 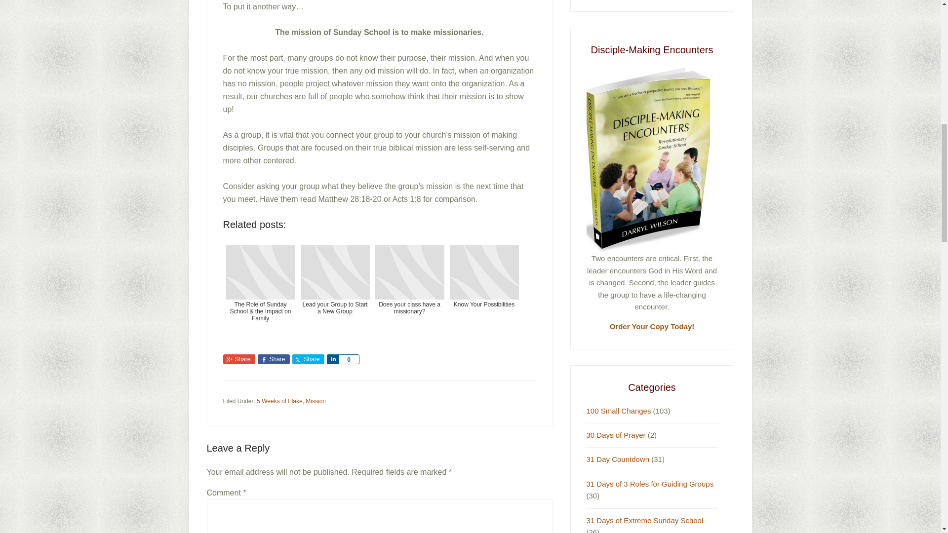 I want to click on 100 Small Changes, so click(x=619, y=411).